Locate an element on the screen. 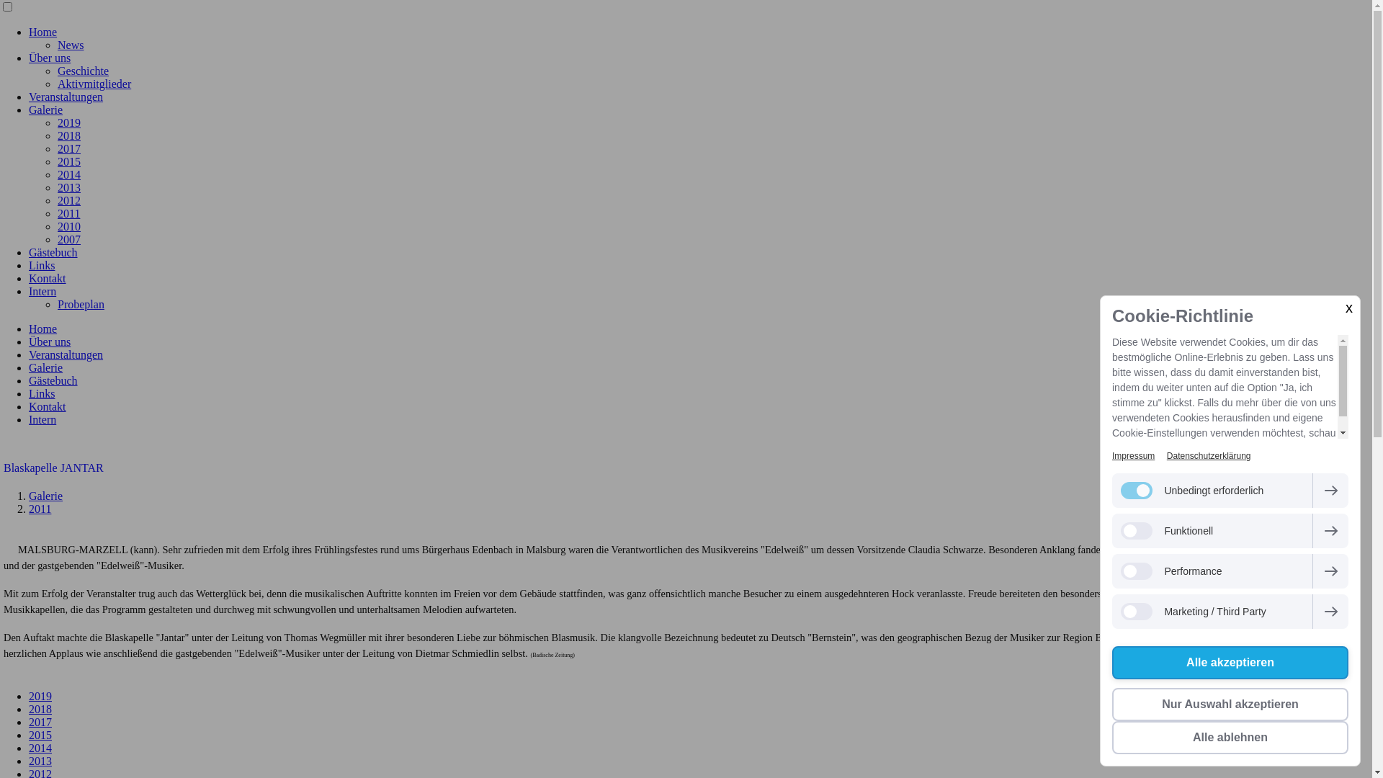 The height and width of the screenshot is (778, 1383). 2007 is located at coordinates (69, 239).